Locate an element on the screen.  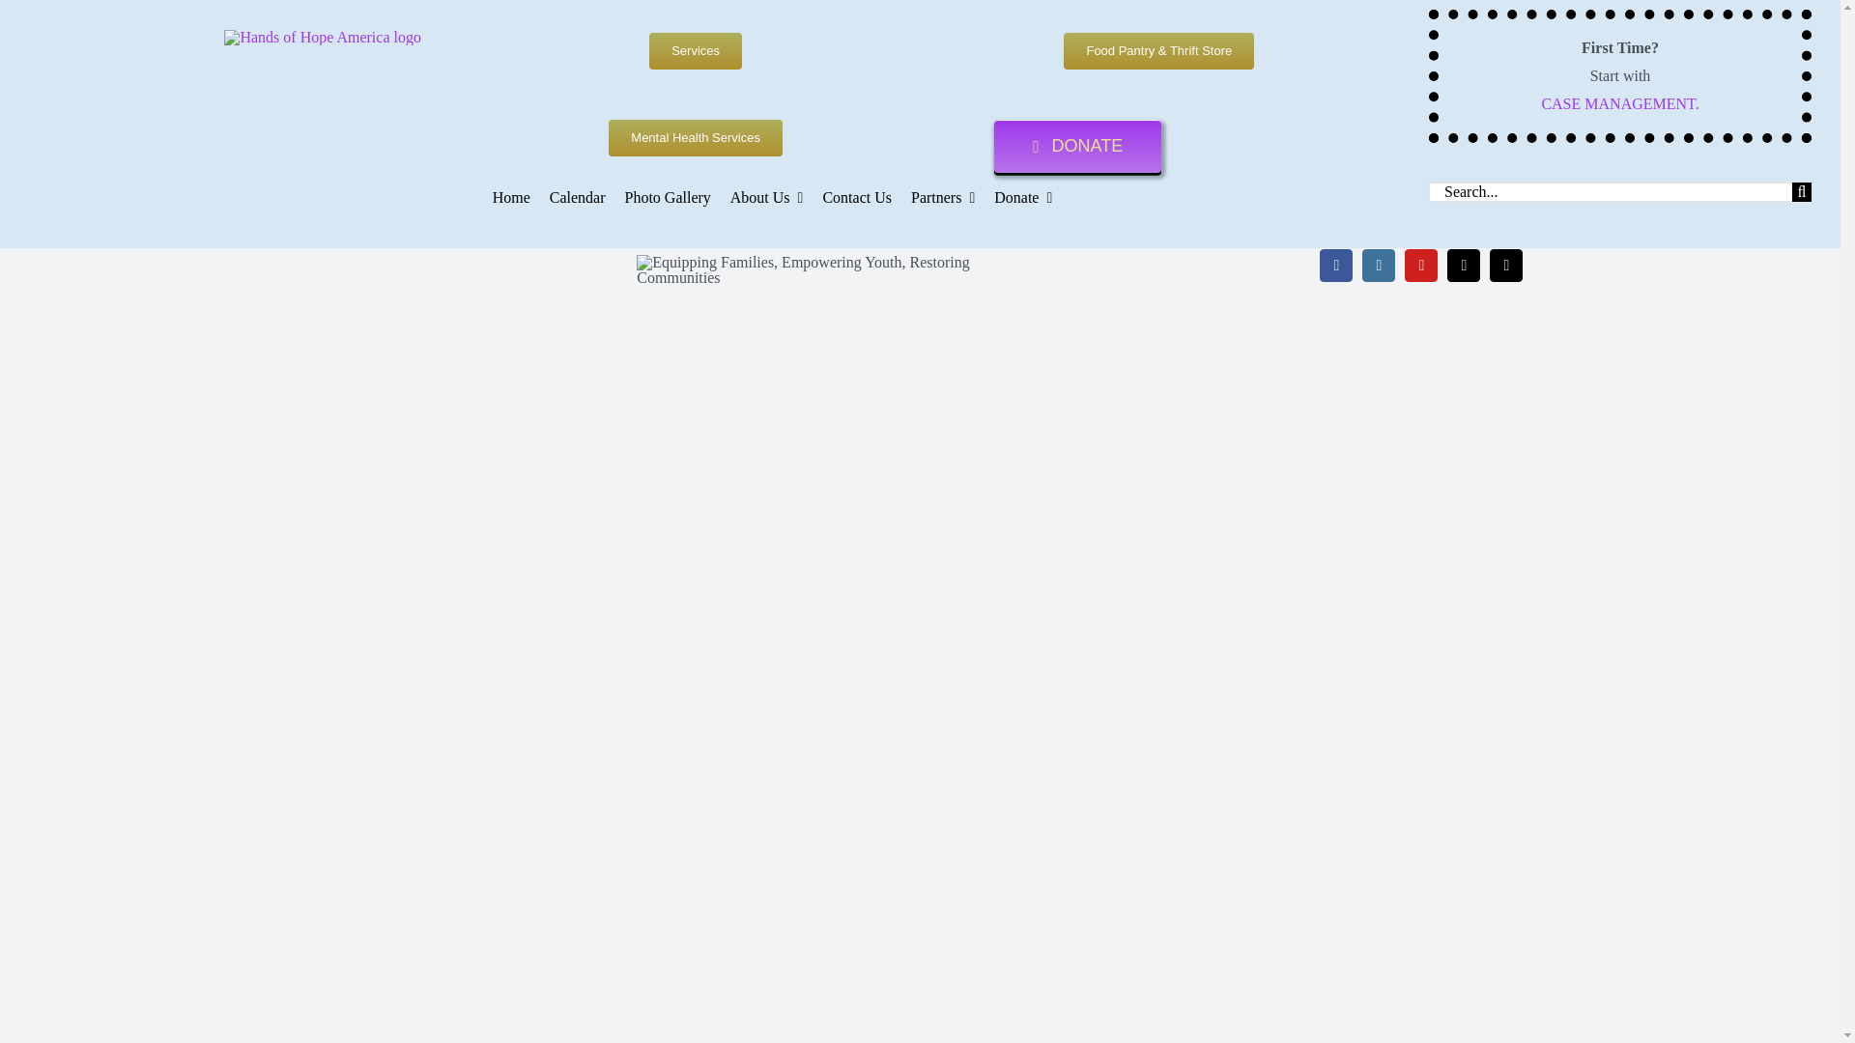
Facebook is located at coordinates (1335, 265).